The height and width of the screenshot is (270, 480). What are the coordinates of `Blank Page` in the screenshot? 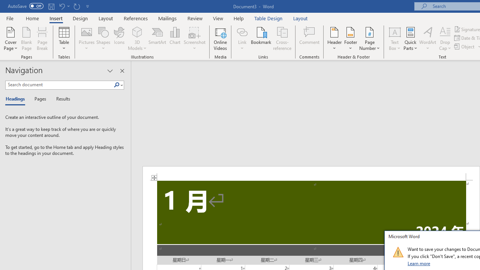 It's located at (26, 38).